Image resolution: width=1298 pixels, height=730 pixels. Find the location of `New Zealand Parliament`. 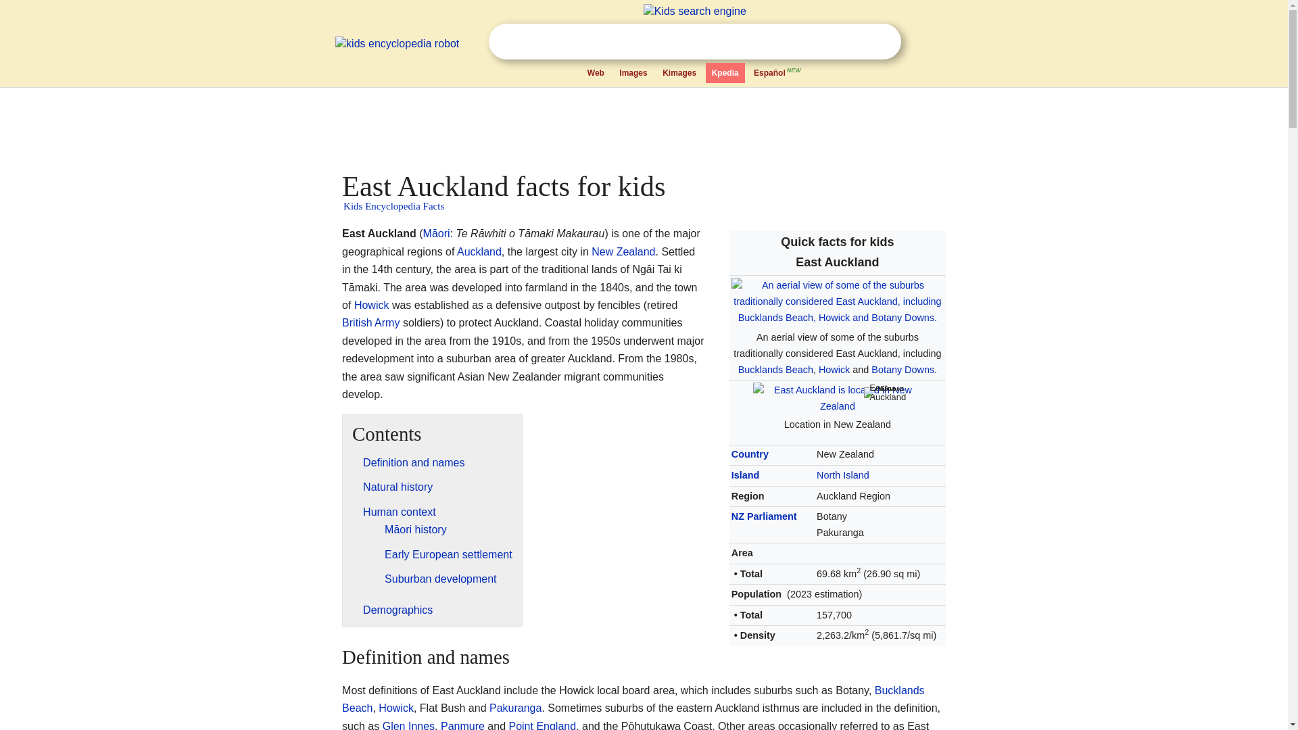

New Zealand Parliament is located at coordinates (764, 516).